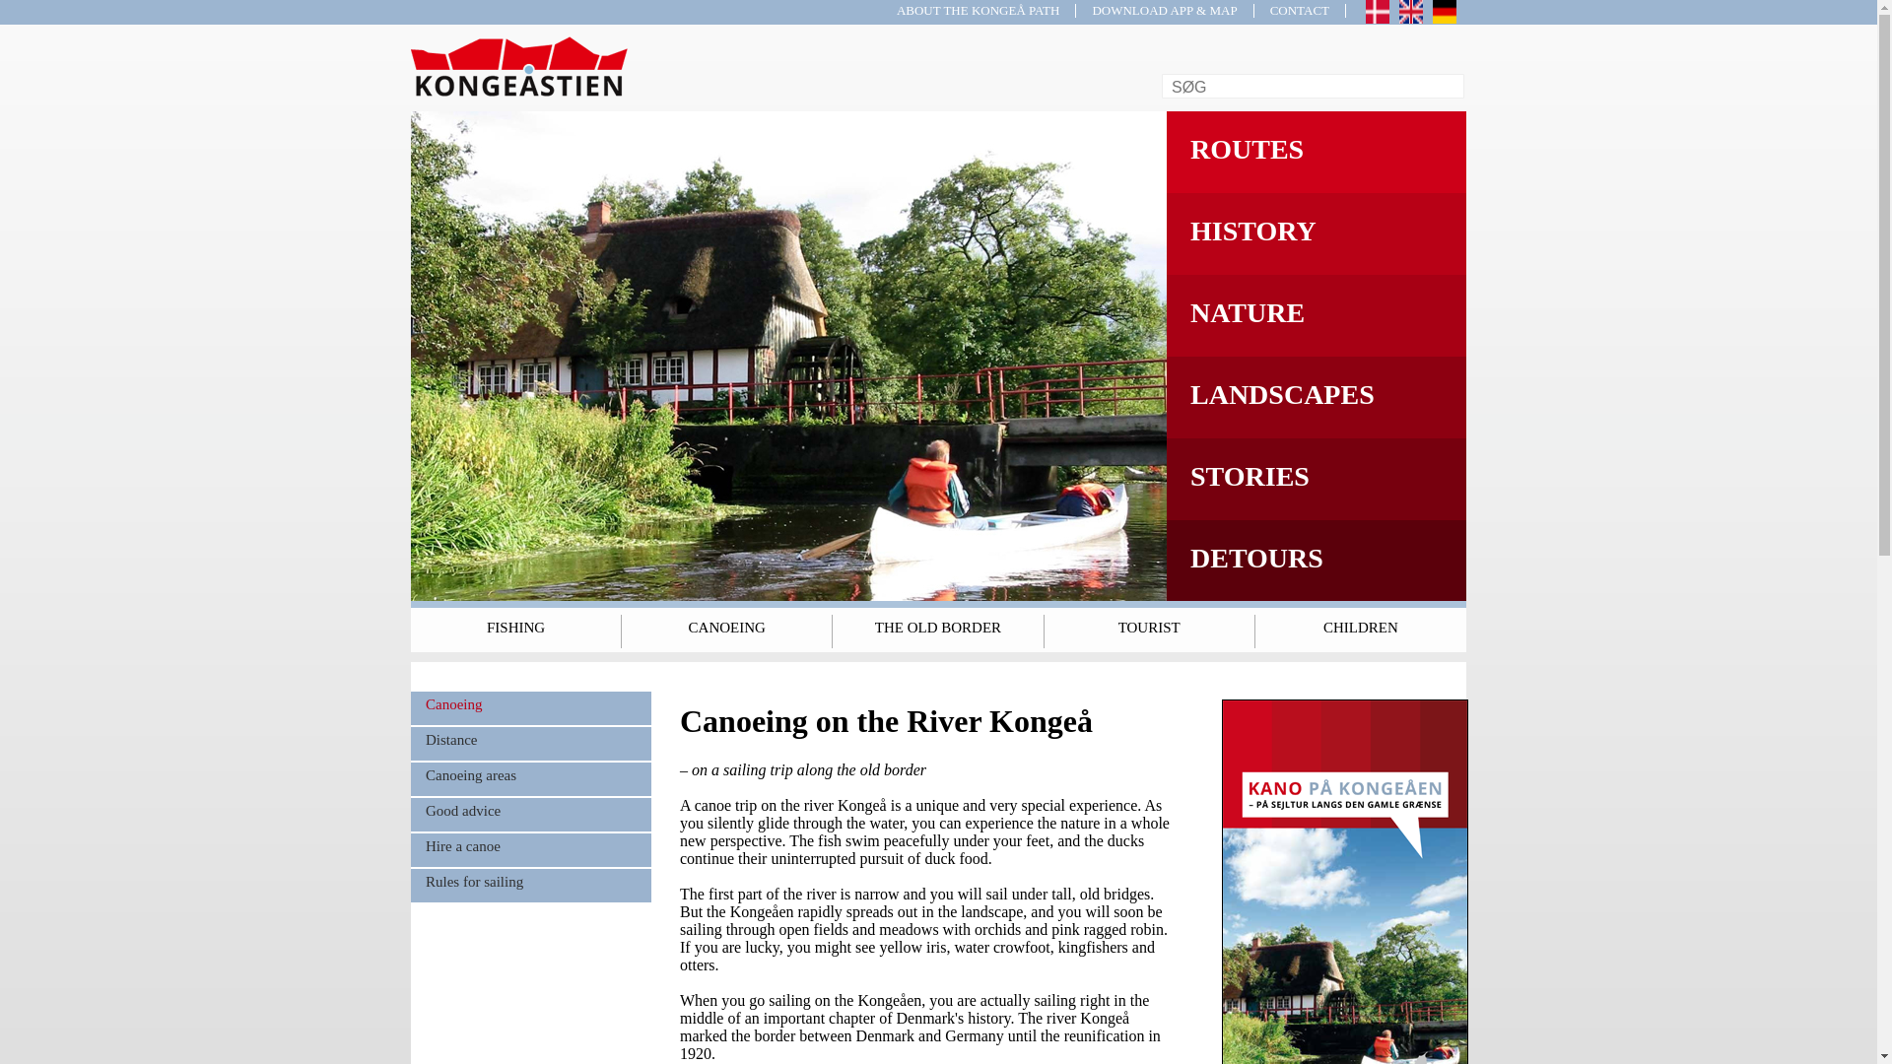 Image resolution: width=1892 pixels, height=1064 pixels. Describe the element at coordinates (530, 743) in the screenshot. I see `Distance` at that location.